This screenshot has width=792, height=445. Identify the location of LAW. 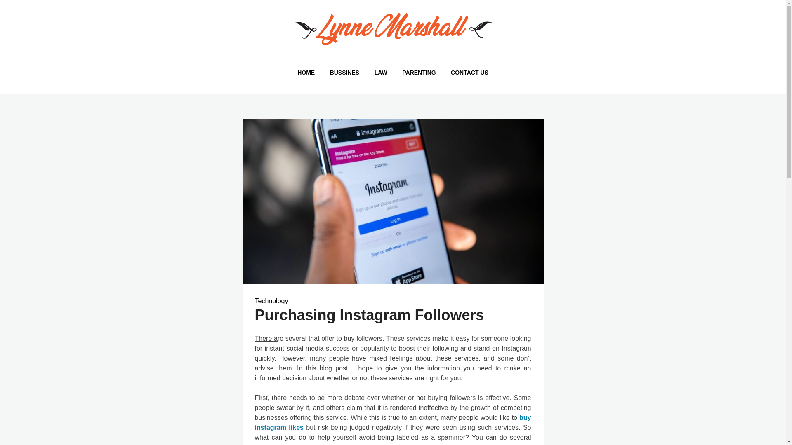
(381, 73).